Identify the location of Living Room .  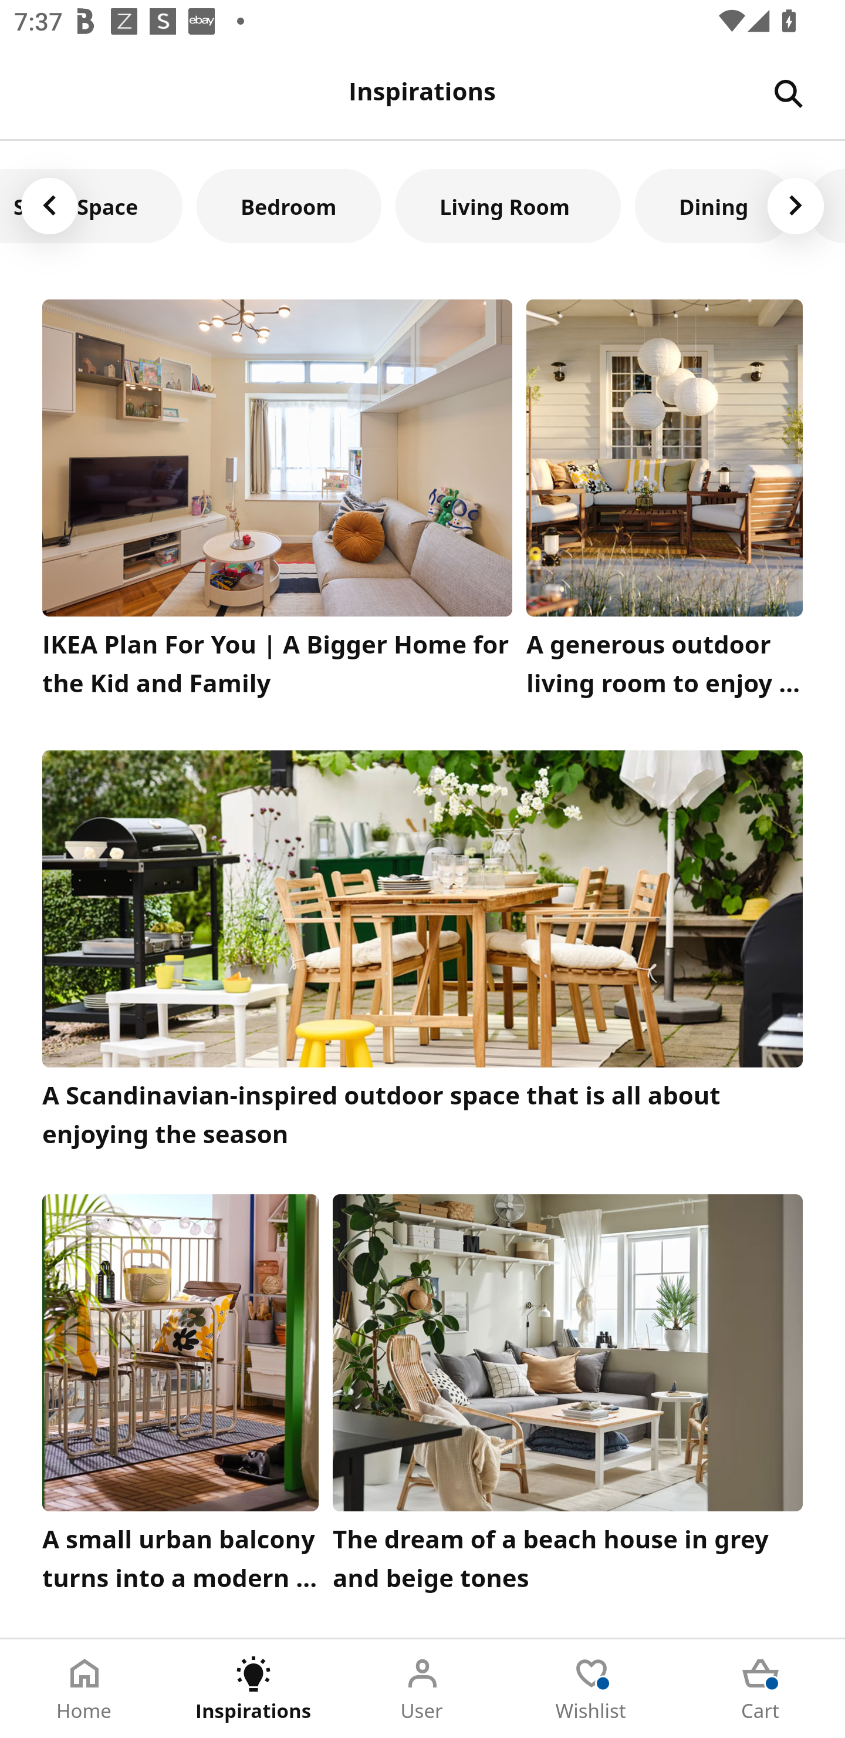
(508, 206).